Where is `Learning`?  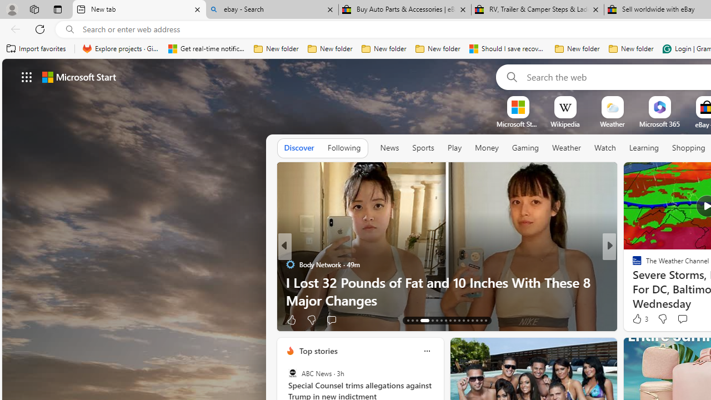
Learning is located at coordinates (644, 148).